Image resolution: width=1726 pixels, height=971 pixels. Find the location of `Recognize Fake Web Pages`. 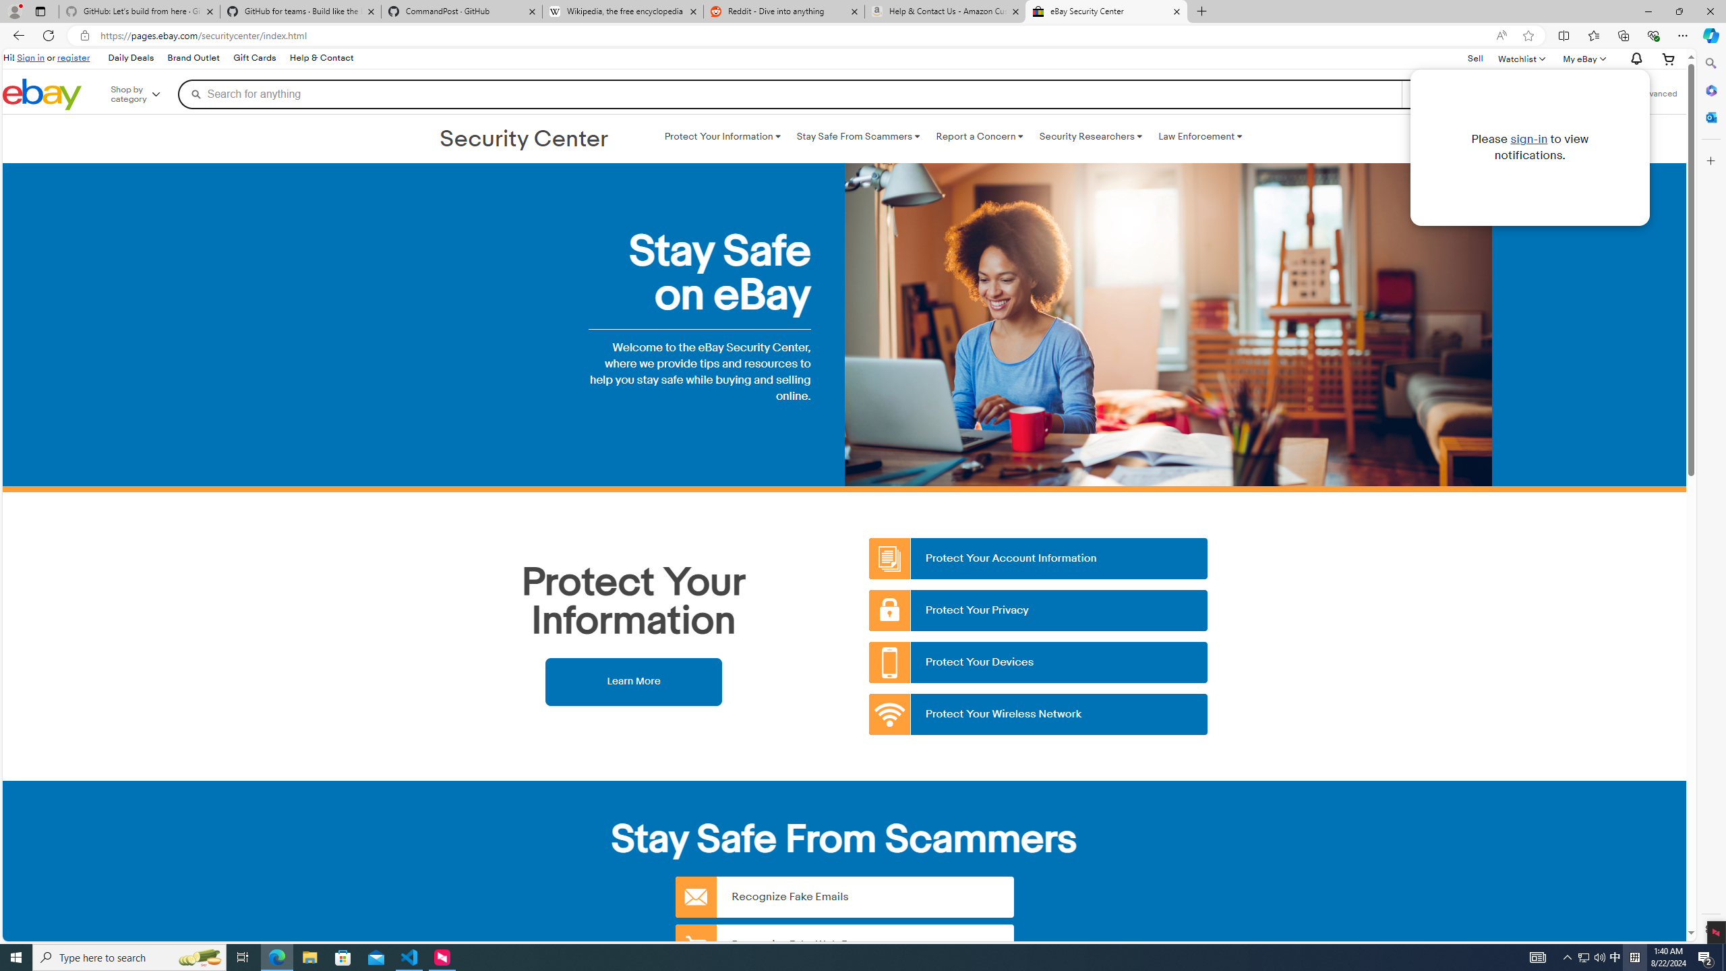

Recognize Fake Web Pages is located at coordinates (844, 944).